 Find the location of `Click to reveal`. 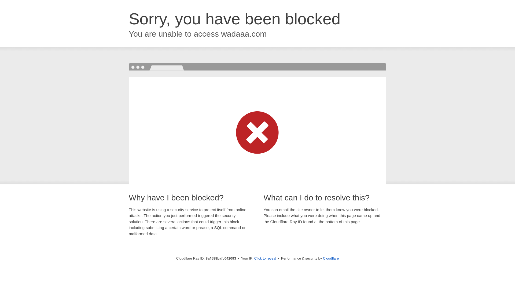

Click to reveal is located at coordinates (265, 258).